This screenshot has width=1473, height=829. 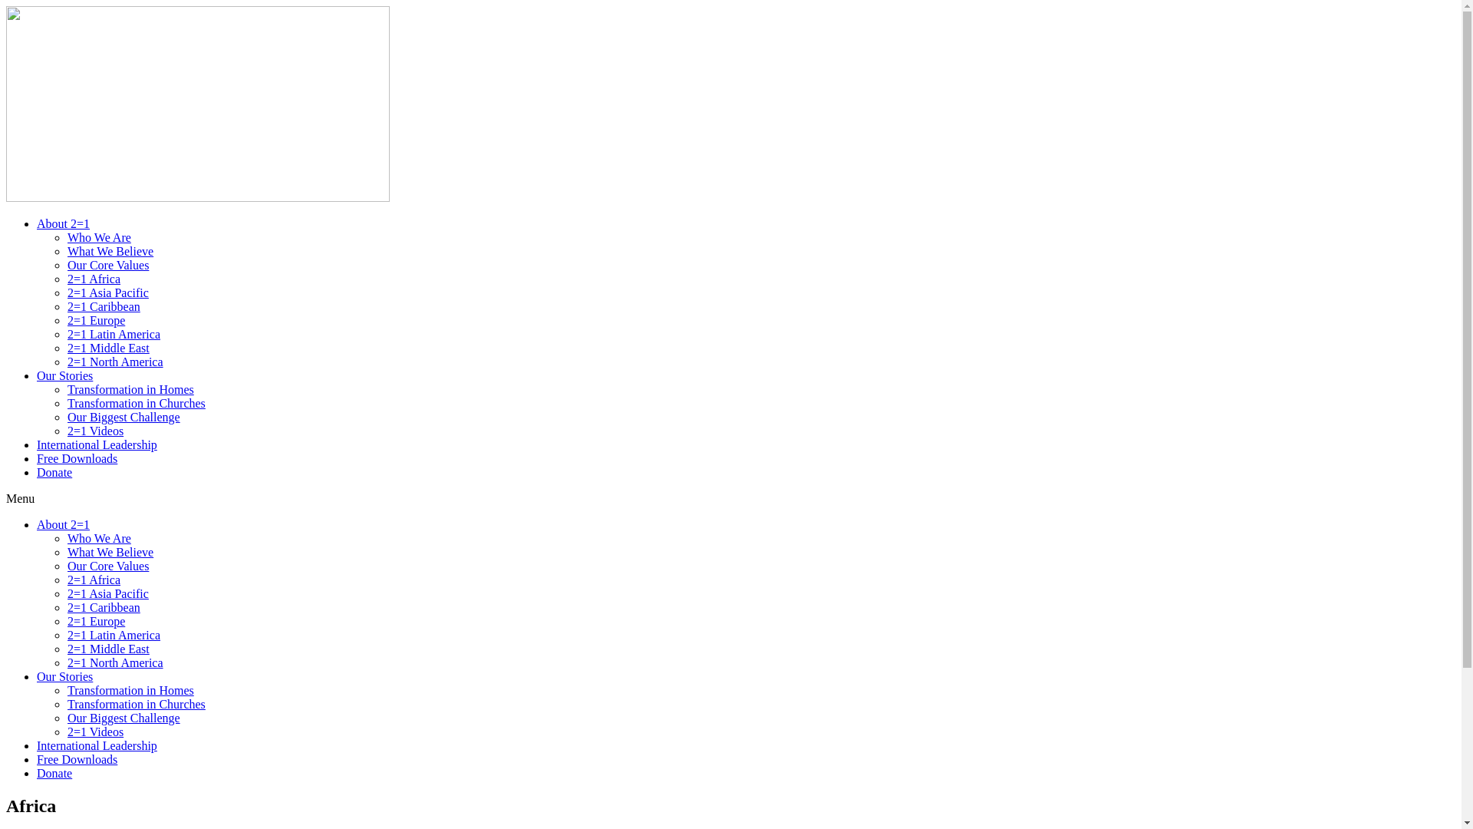 I want to click on Free Downloads, so click(x=77, y=760).